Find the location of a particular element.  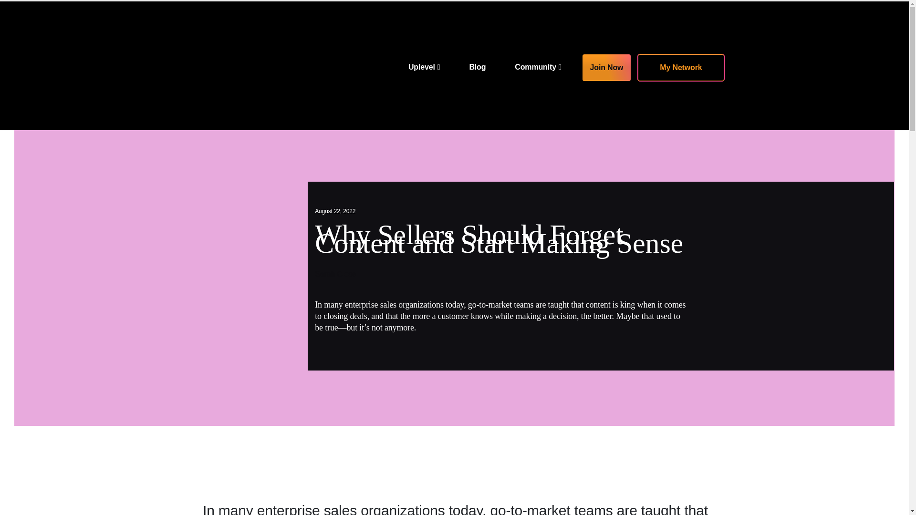

Join Now is located at coordinates (607, 68).